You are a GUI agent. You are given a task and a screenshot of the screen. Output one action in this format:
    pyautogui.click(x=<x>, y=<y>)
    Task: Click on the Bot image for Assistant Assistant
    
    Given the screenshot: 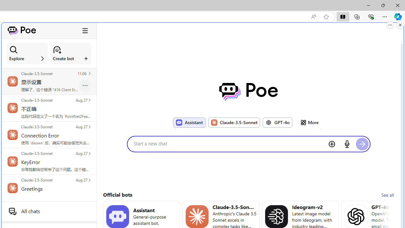 What is the action you would take?
    pyautogui.click(x=189, y=122)
    